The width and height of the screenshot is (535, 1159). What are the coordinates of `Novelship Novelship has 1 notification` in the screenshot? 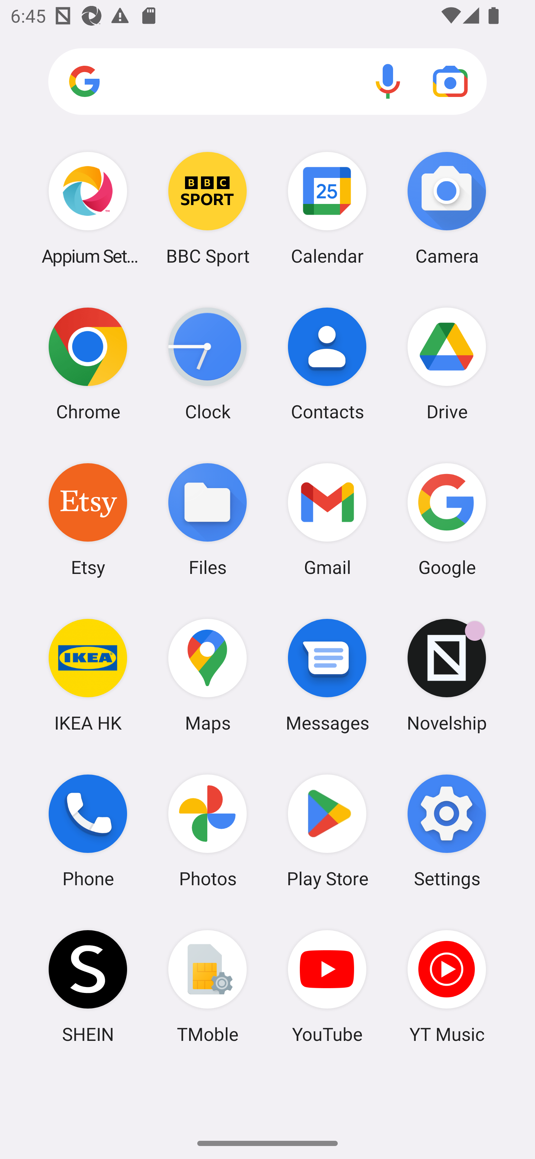 It's located at (447, 675).